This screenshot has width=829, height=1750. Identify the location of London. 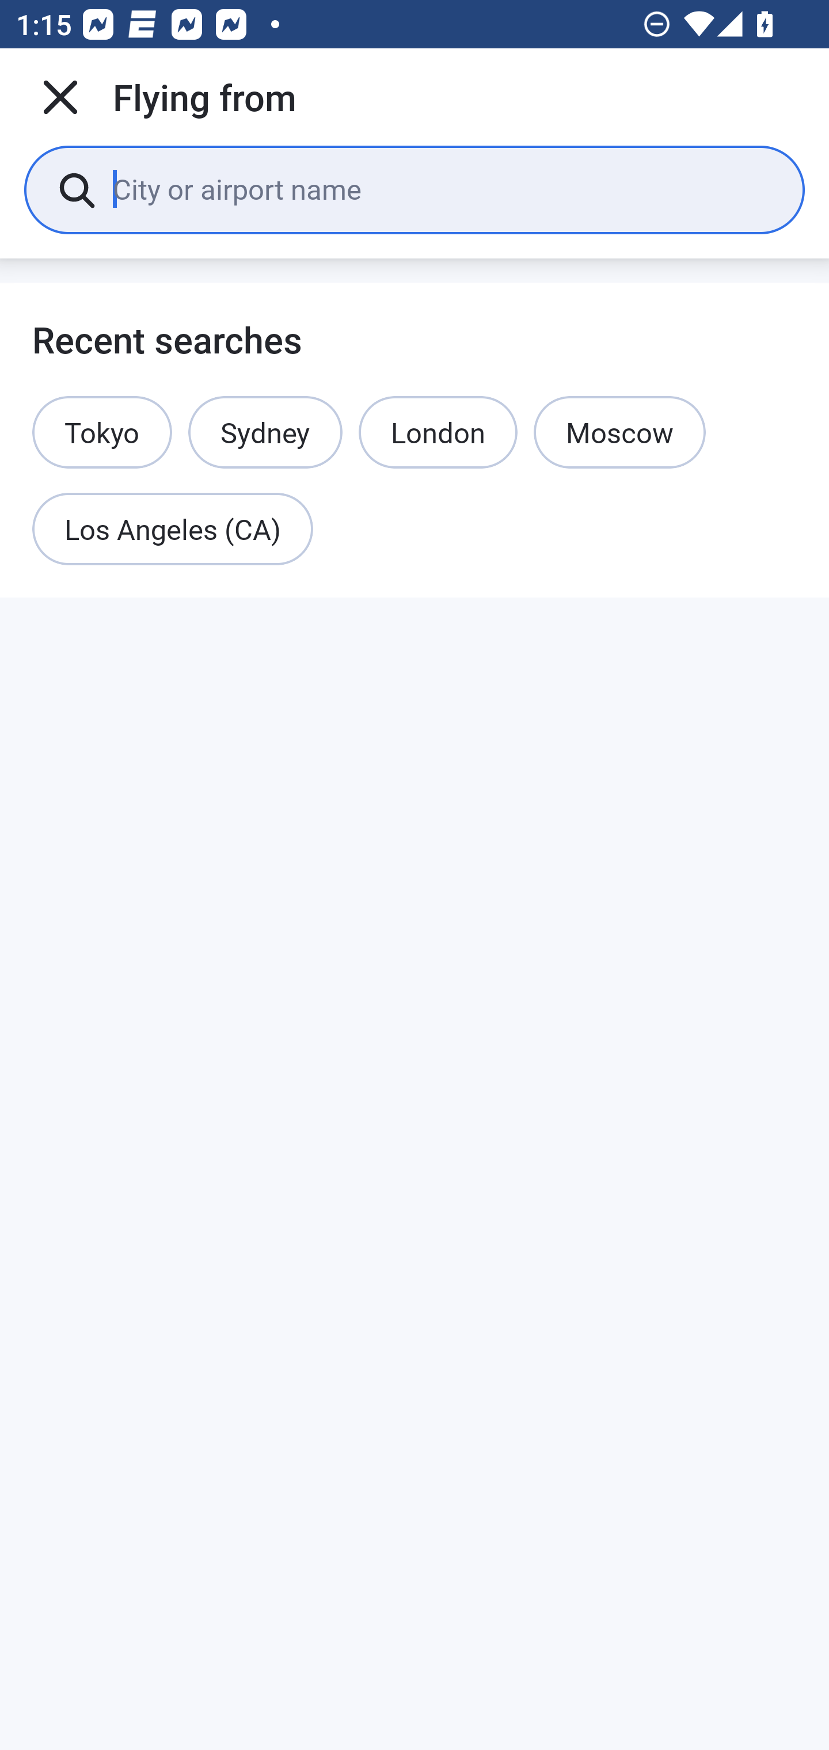
(438, 432).